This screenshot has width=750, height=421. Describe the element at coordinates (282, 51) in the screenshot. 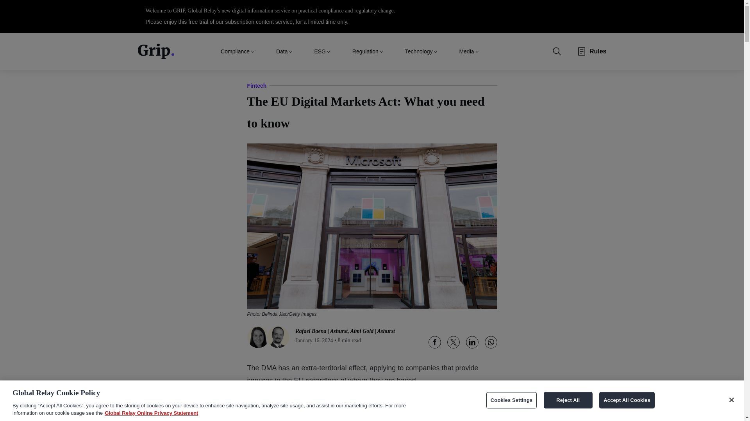

I see `Data` at that location.